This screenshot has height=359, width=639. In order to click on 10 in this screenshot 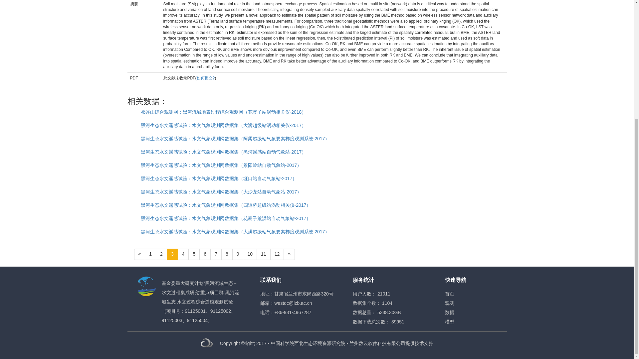, I will do `click(250, 254)`.